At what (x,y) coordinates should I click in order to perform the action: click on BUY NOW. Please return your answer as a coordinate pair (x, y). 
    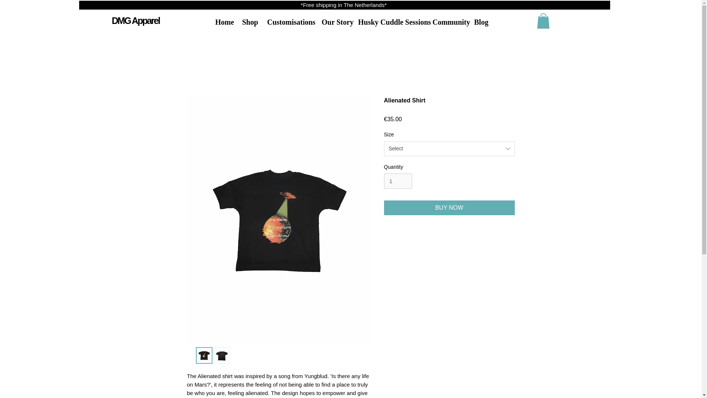
    Looking at the image, I should click on (449, 208).